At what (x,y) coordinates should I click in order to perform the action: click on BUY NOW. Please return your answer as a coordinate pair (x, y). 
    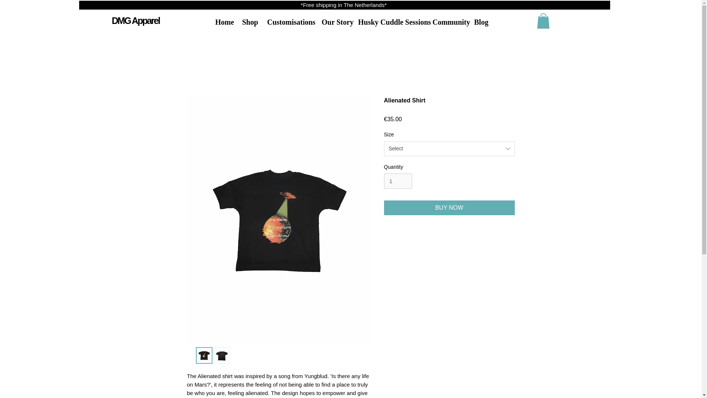
    Looking at the image, I should click on (449, 208).